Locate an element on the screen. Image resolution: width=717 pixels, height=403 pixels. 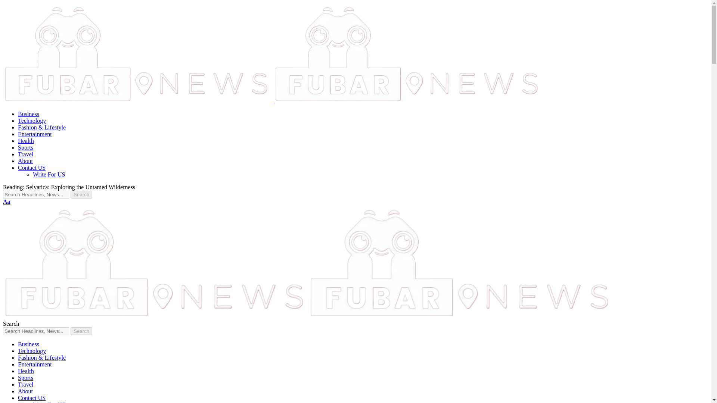
Write For US is located at coordinates (49, 402).